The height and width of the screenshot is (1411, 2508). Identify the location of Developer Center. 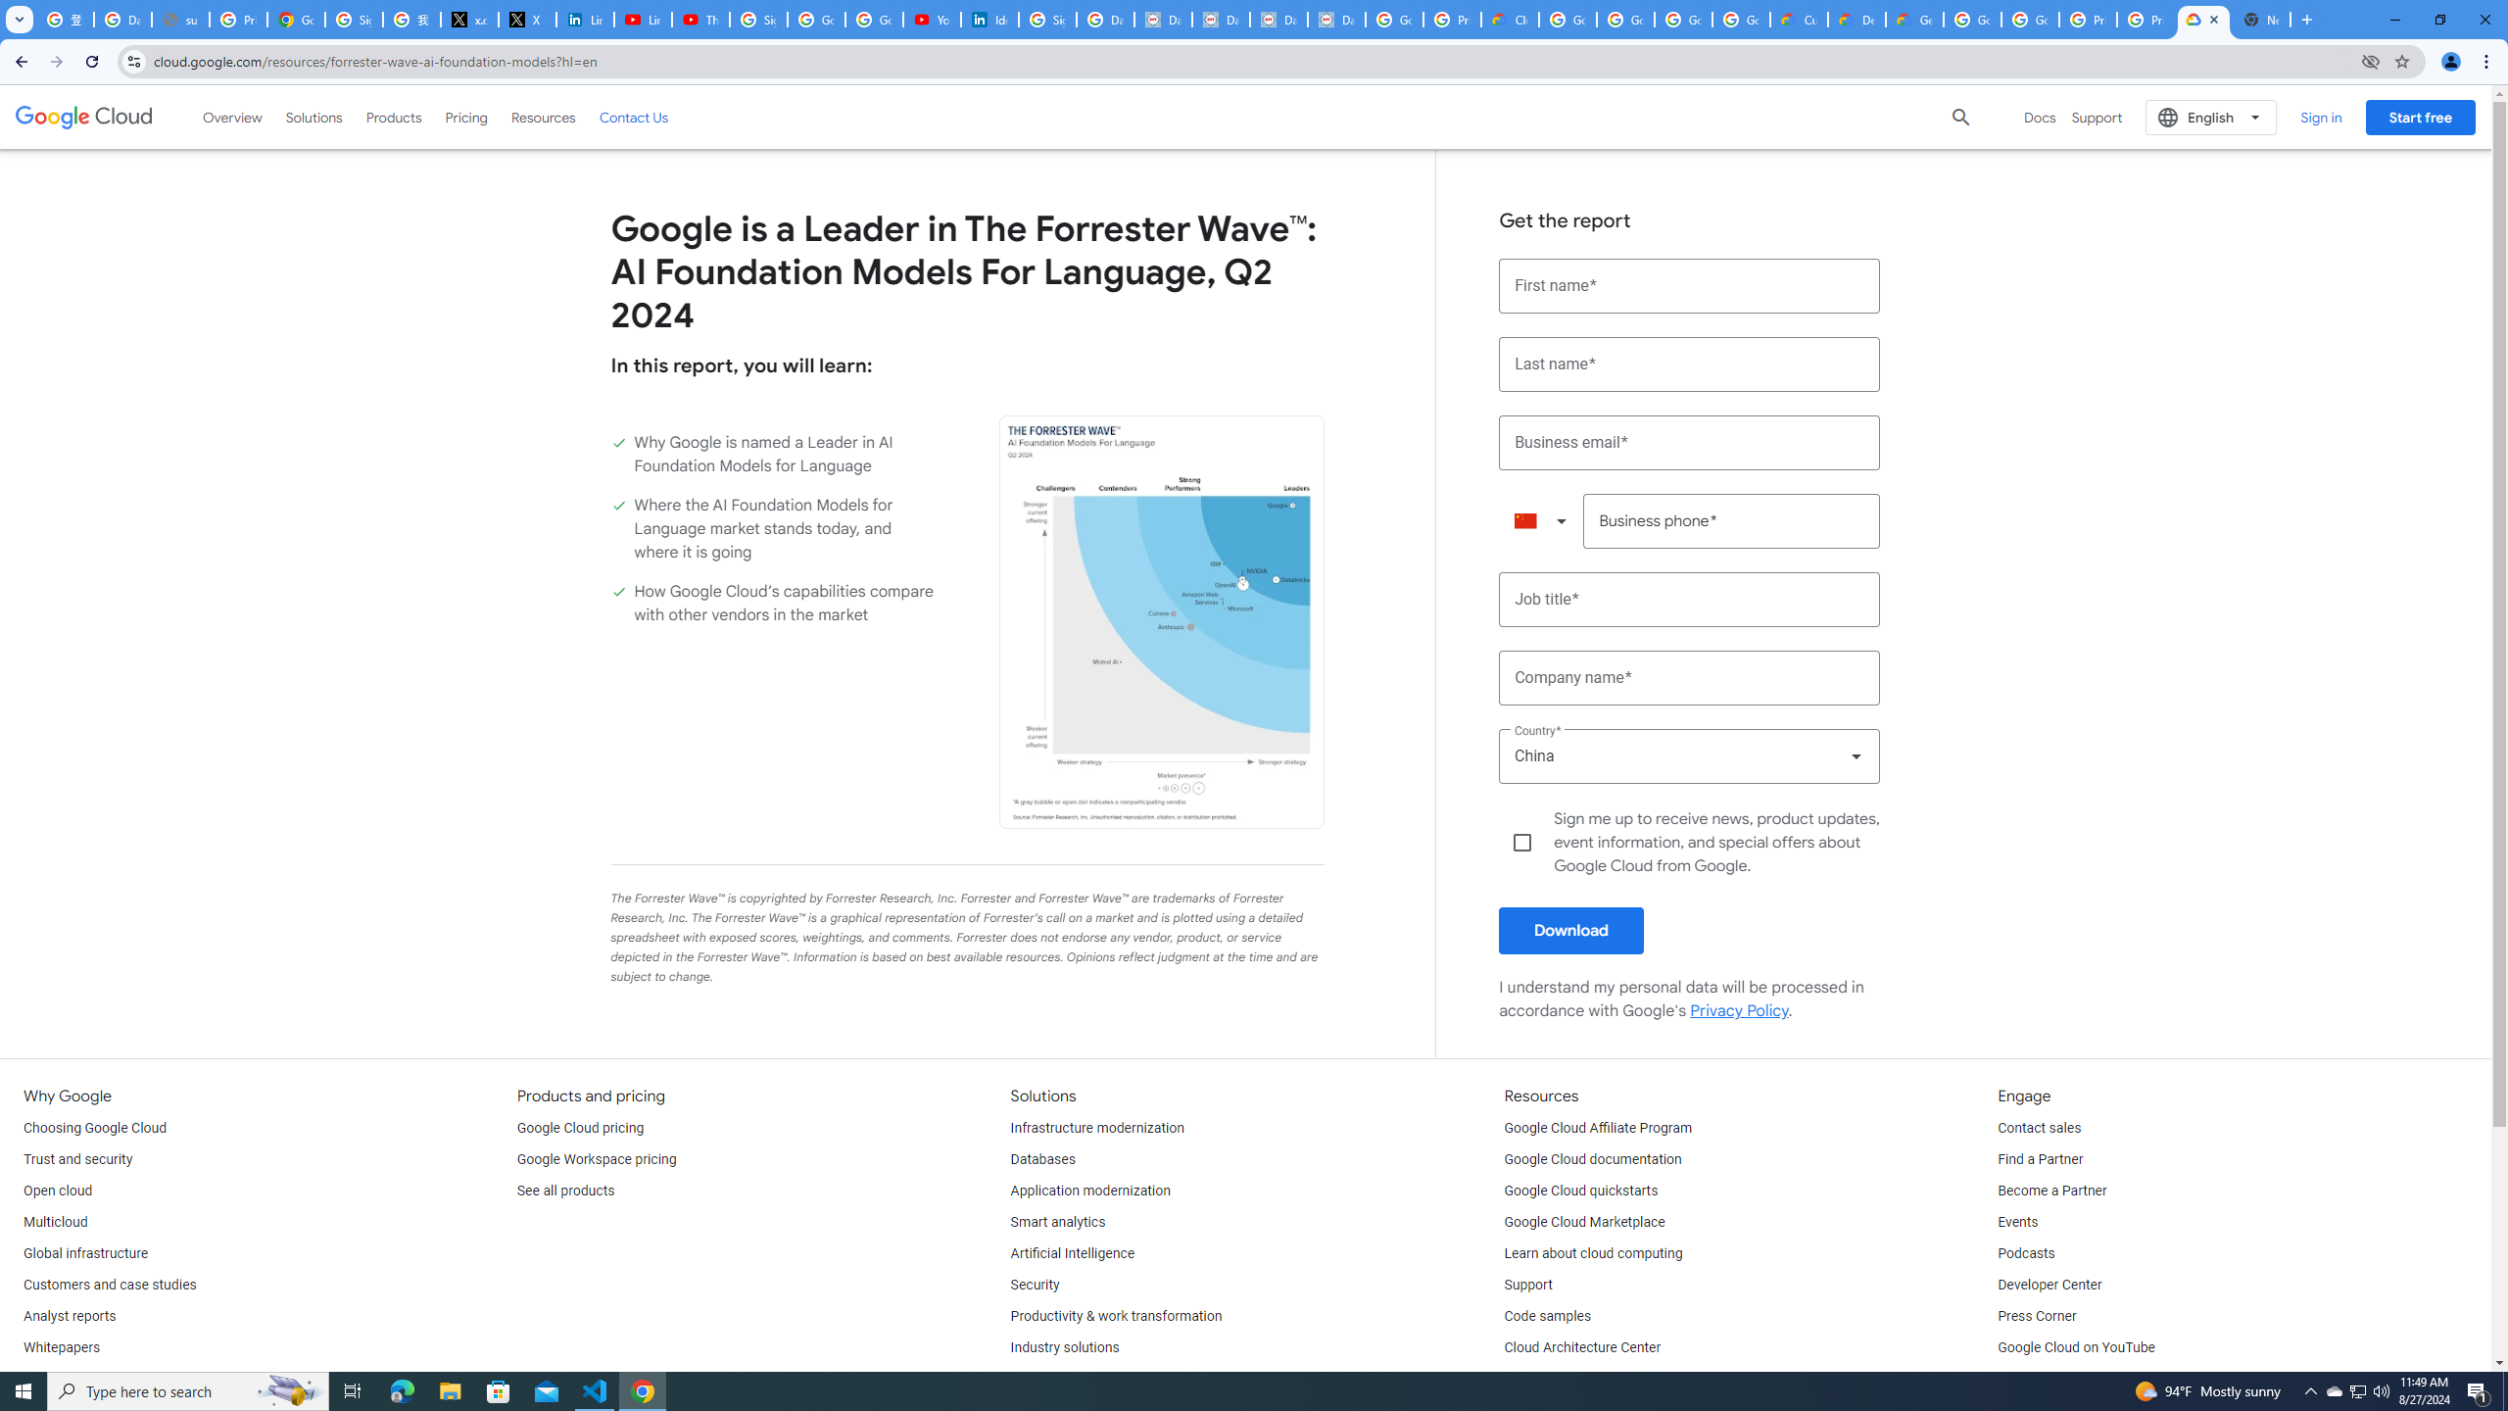
(2049, 1286).